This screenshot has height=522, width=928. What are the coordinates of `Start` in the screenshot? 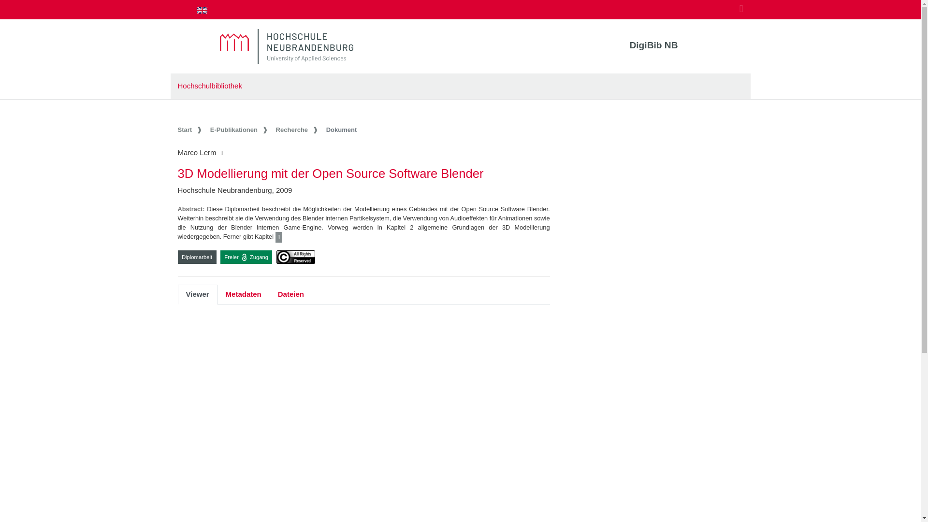 It's located at (191, 130).